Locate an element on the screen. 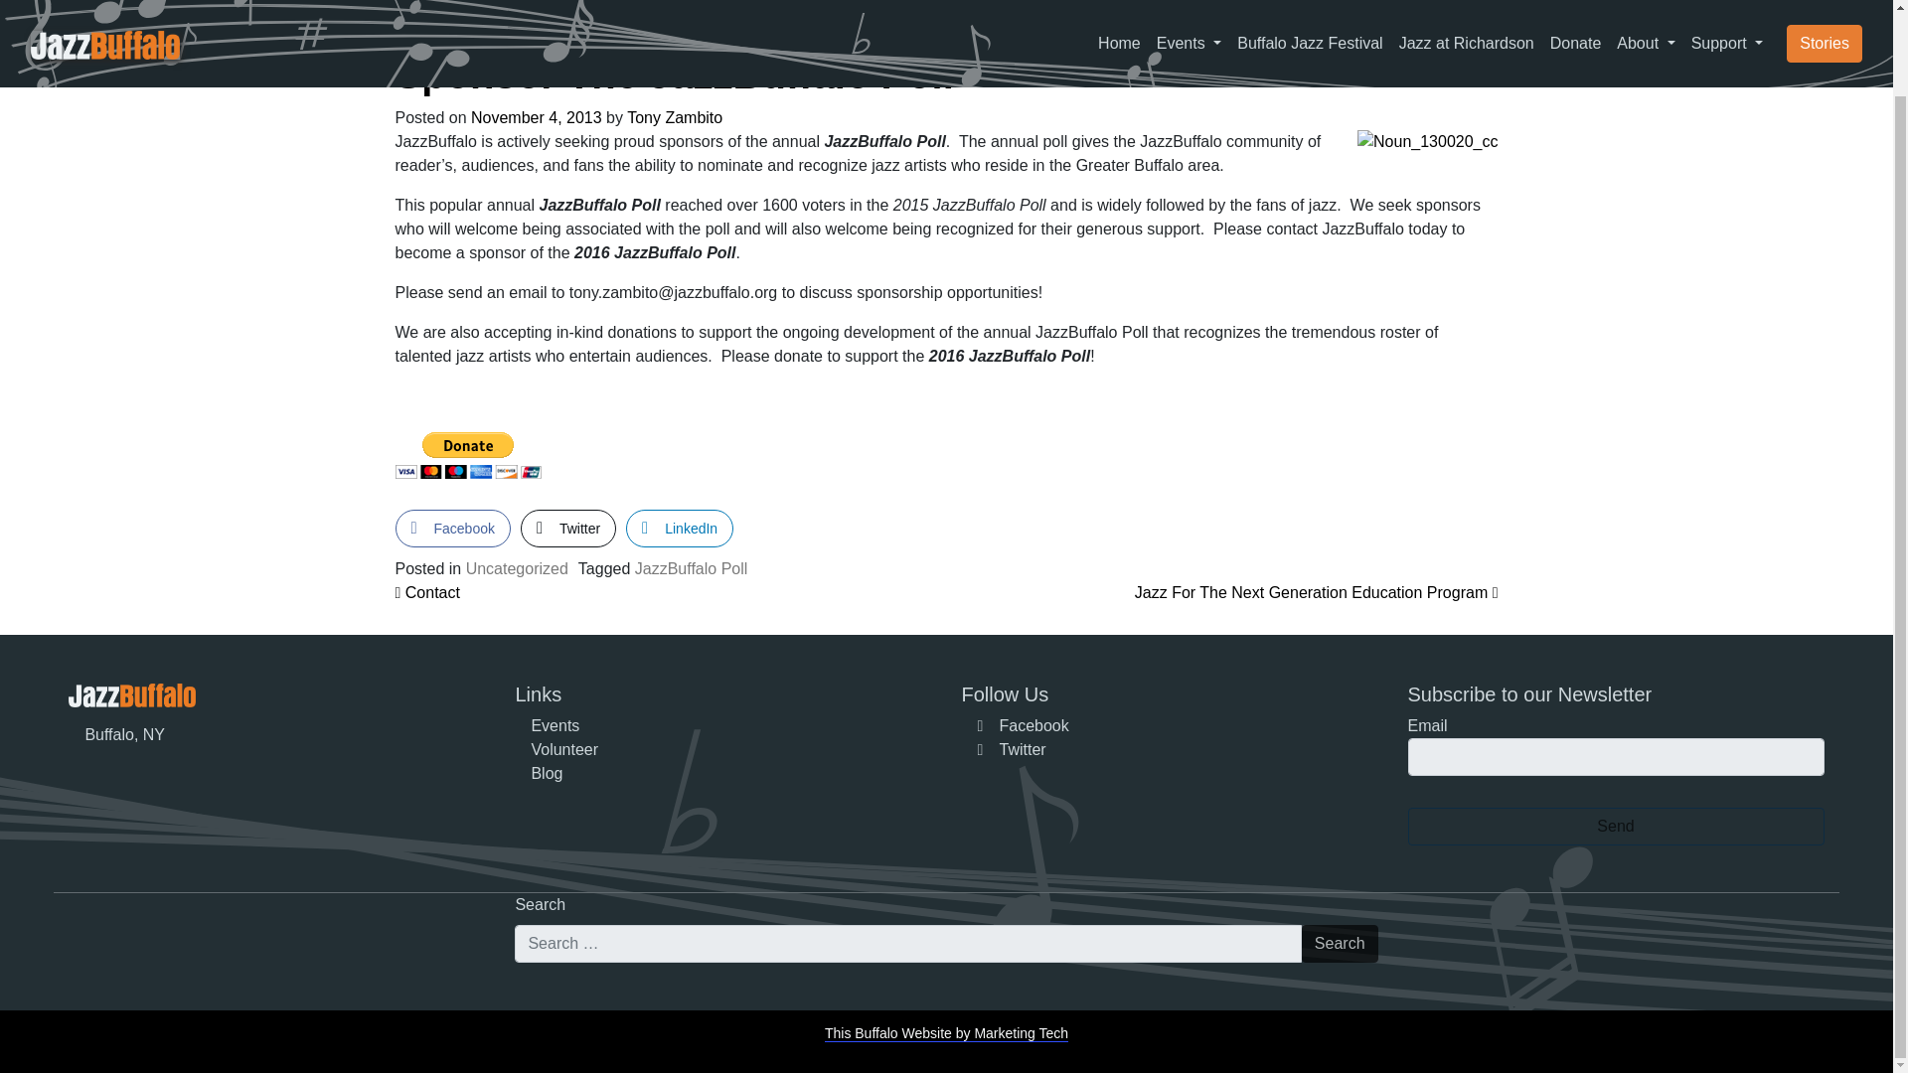 This screenshot has width=1908, height=1073. Facebook is located at coordinates (1023, 725).